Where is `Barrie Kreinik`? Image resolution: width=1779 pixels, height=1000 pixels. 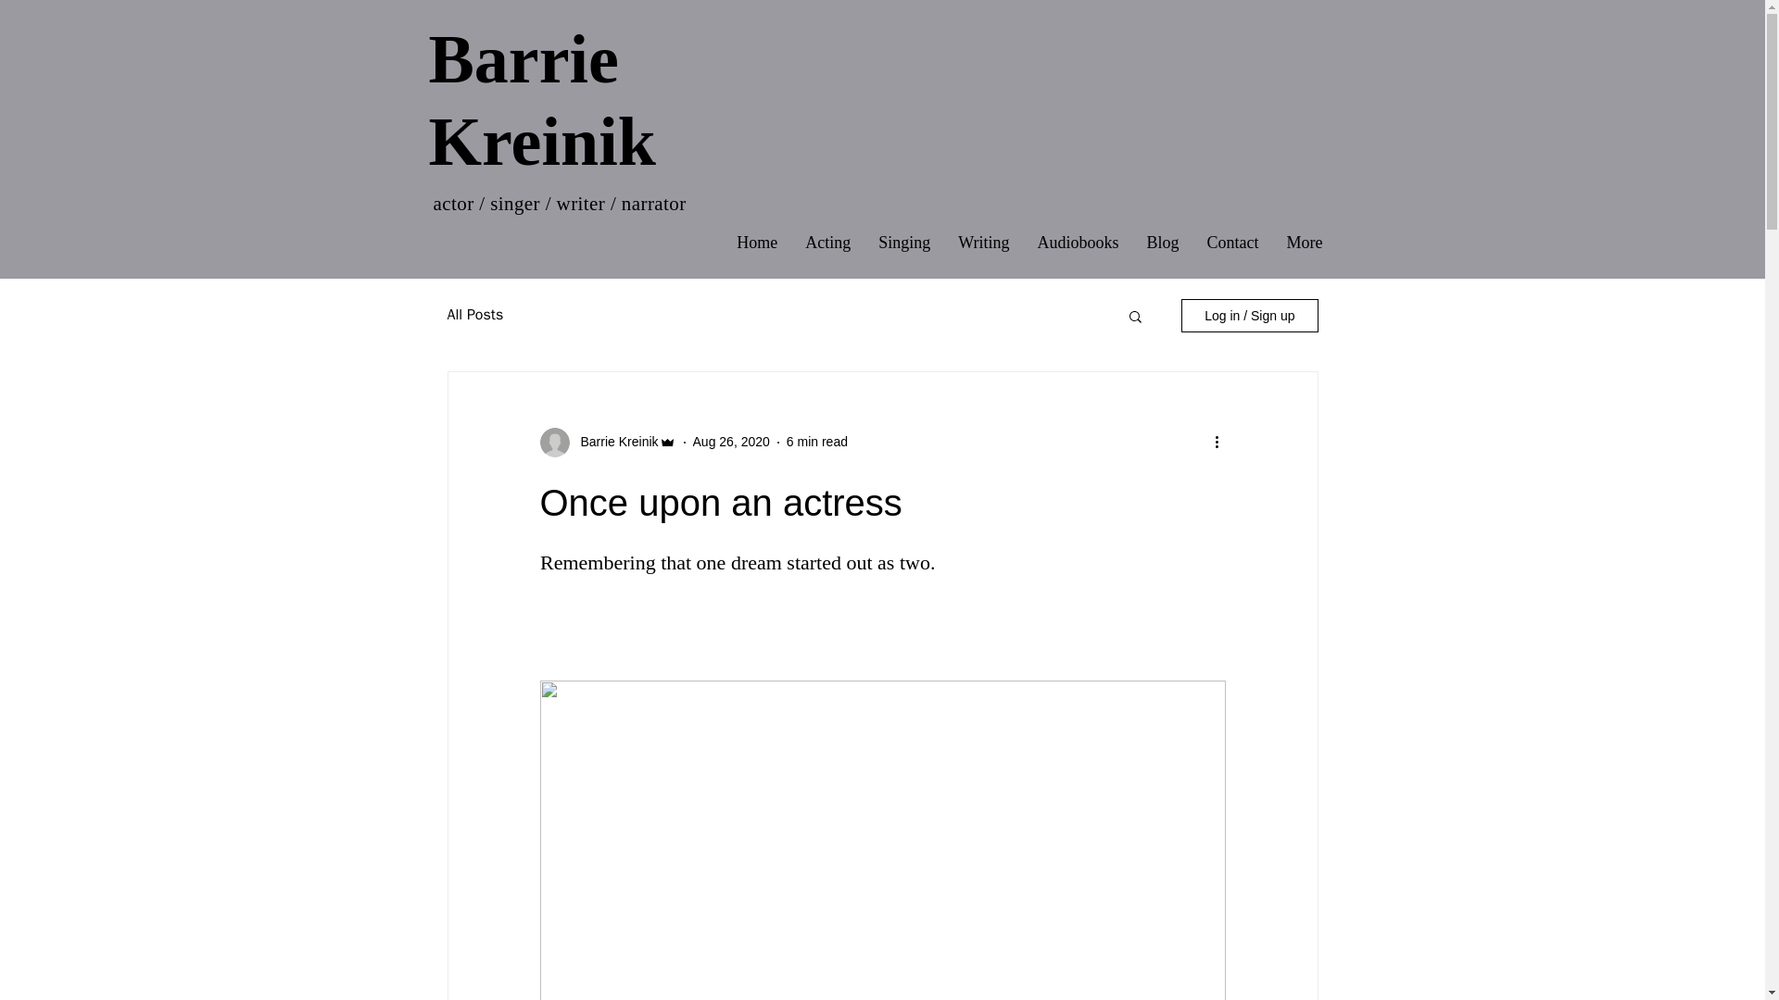
Barrie Kreinik is located at coordinates (541, 100).